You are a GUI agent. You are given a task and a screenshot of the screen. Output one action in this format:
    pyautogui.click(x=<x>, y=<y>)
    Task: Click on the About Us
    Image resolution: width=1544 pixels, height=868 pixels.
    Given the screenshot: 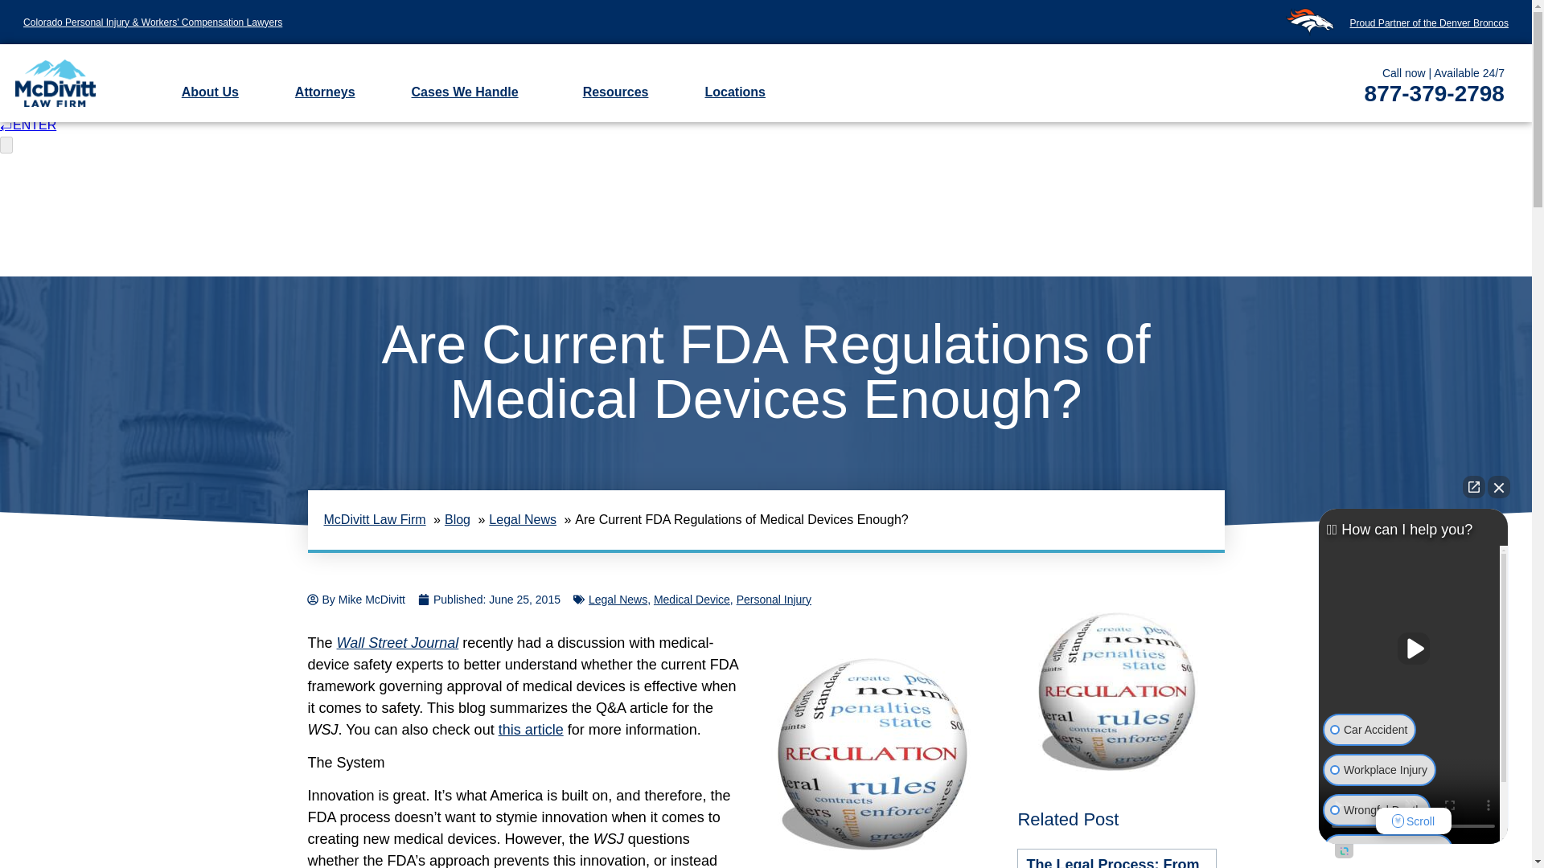 What is the action you would take?
    pyautogui.click(x=209, y=92)
    